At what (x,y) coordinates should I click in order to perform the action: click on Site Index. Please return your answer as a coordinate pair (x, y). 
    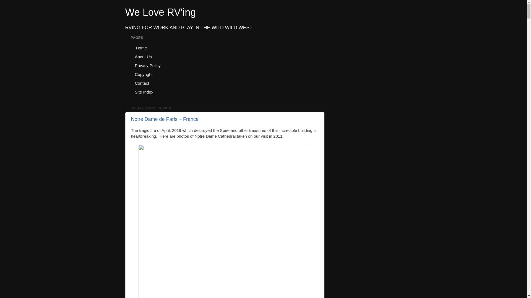
    Looking at the image, I should click on (144, 92).